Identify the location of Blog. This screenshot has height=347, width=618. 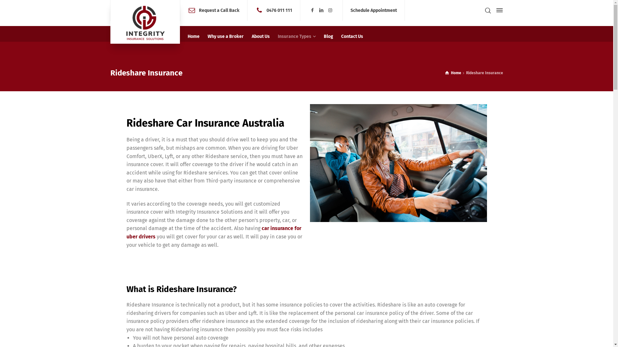
(329, 37).